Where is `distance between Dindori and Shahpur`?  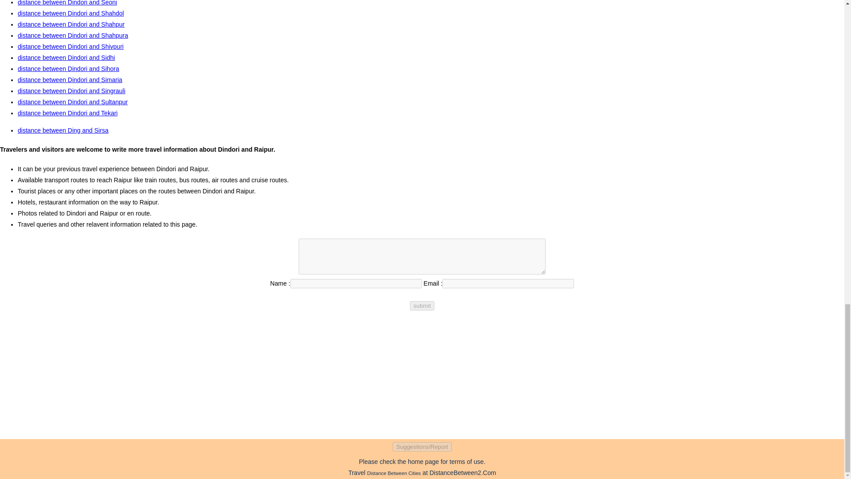 distance between Dindori and Shahpur is located at coordinates (71, 24).